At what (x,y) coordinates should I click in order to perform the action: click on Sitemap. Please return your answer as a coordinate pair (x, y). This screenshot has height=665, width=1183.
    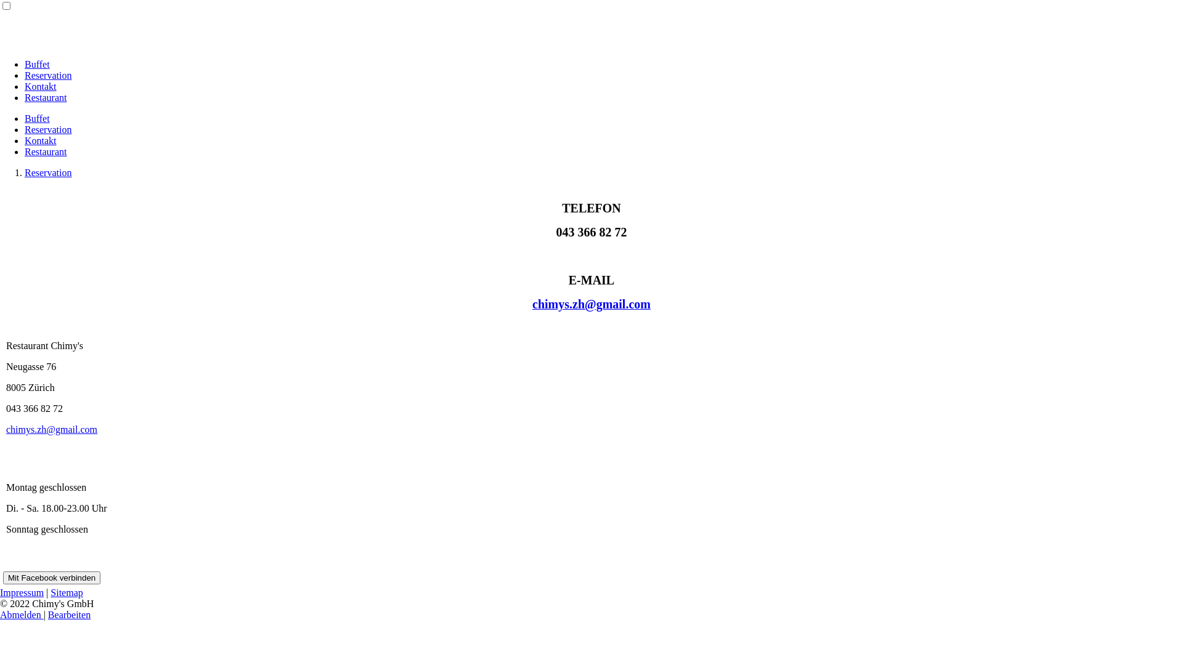
    Looking at the image, I should click on (67, 592).